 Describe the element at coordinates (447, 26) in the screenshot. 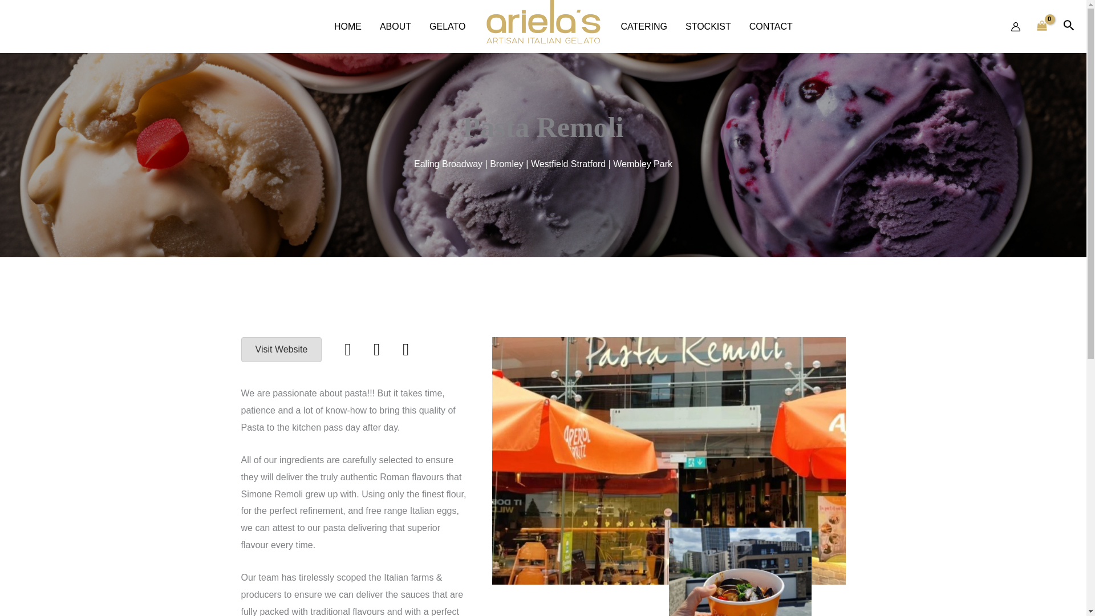

I see `GELATO` at that location.